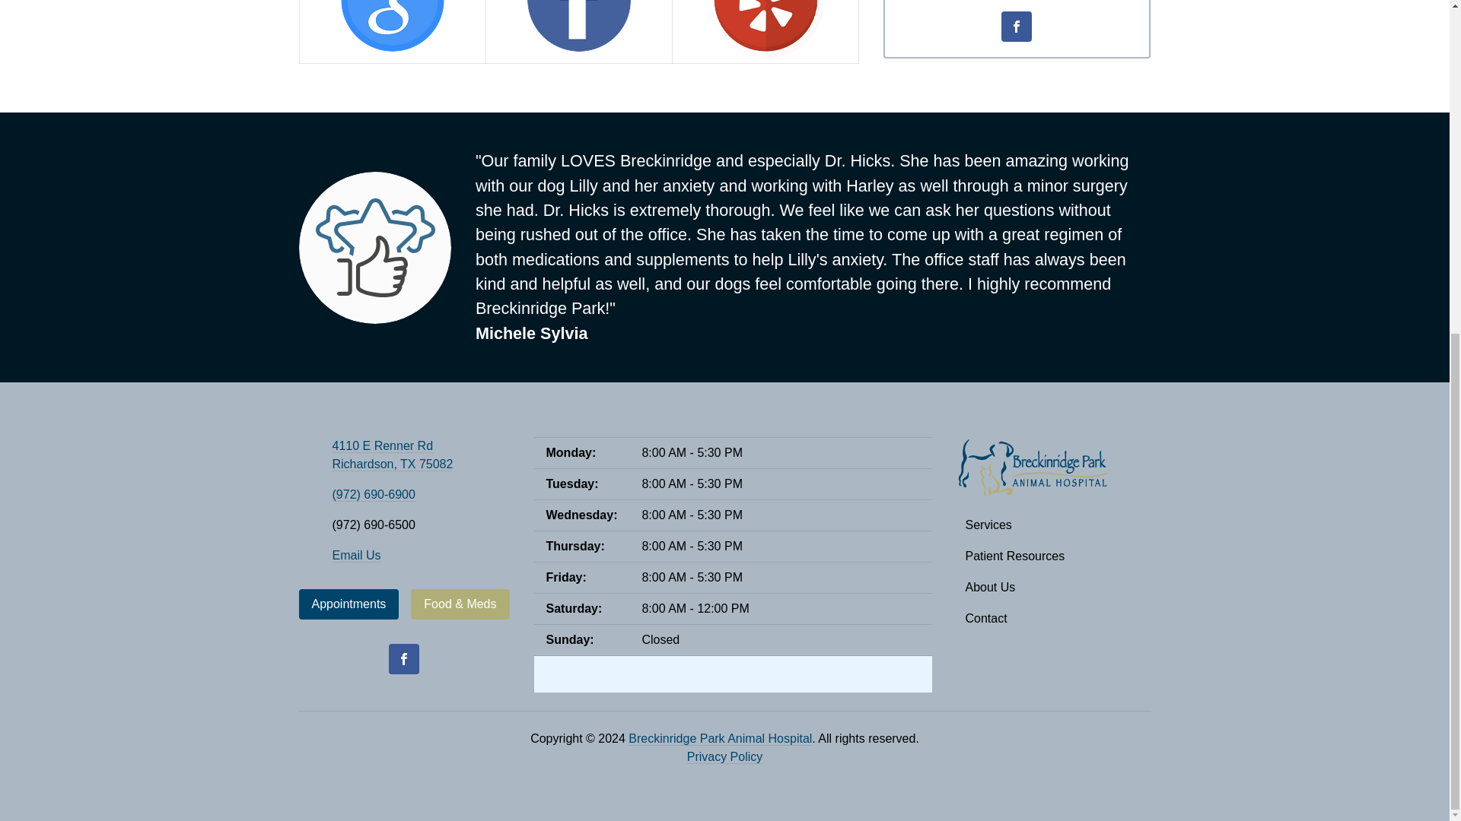 Image resolution: width=1461 pixels, height=821 pixels. Describe the element at coordinates (349, 604) in the screenshot. I see `Appointments` at that location.